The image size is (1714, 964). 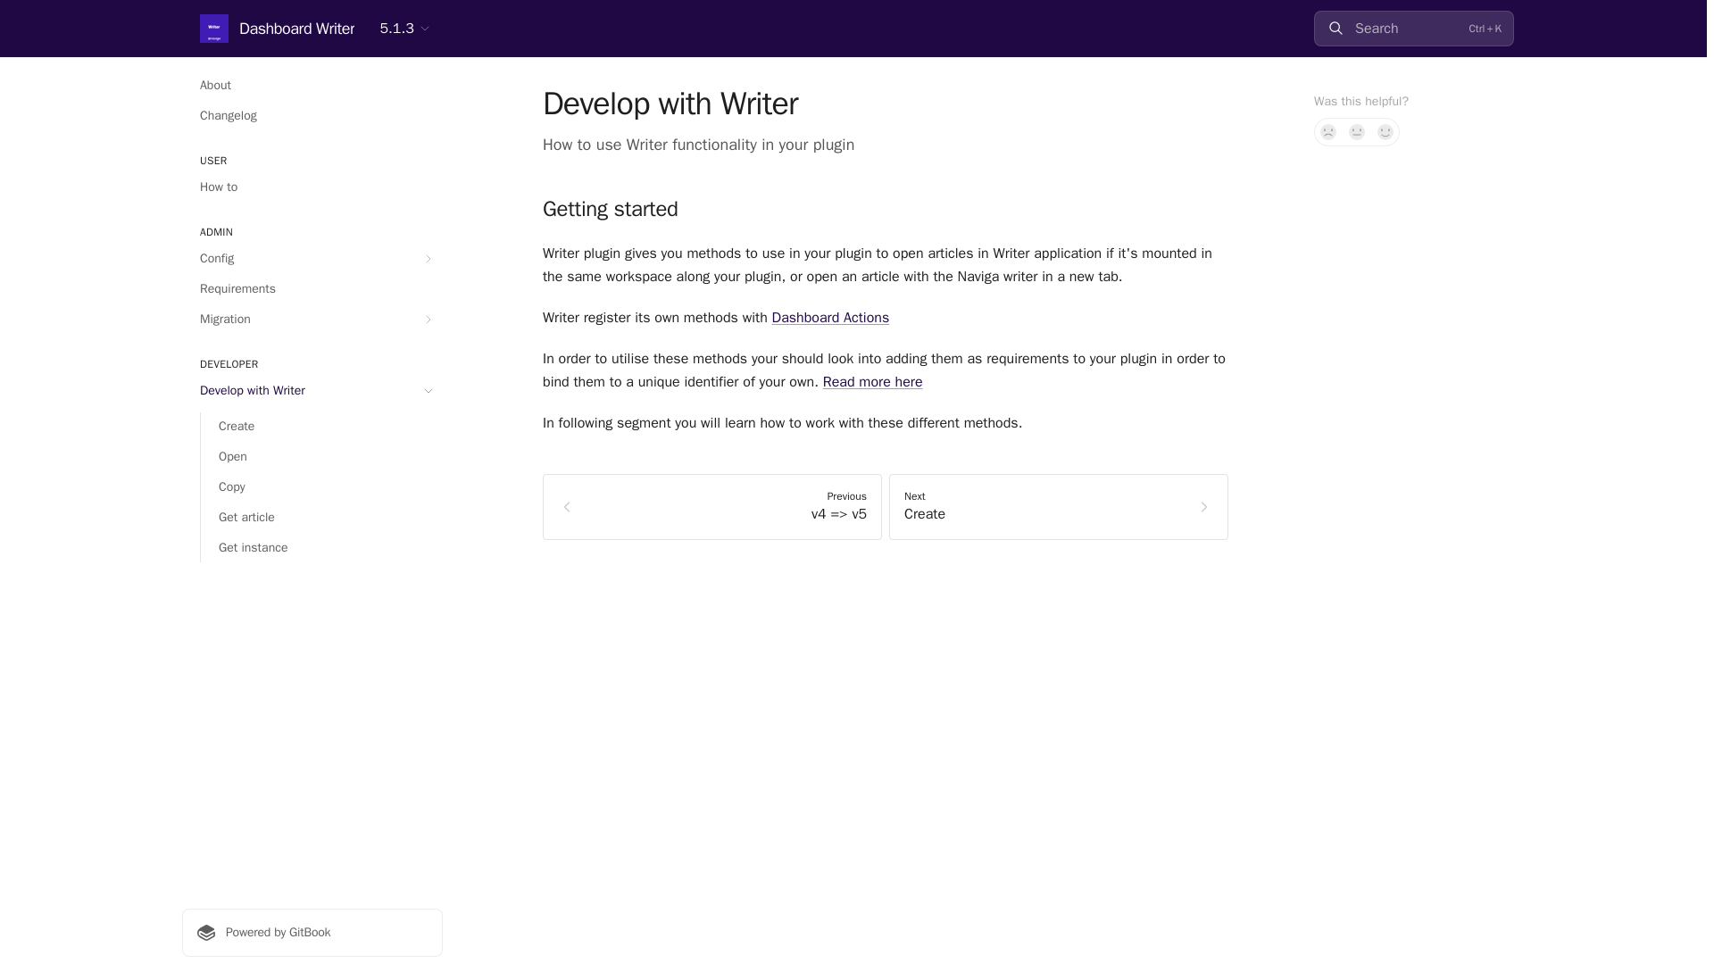 What do you see at coordinates (321, 487) in the screenshot?
I see `Copy` at bounding box center [321, 487].